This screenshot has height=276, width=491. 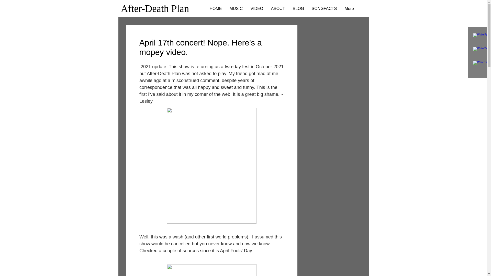 What do you see at coordinates (324, 8) in the screenshot?
I see `SONGFACTS` at bounding box center [324, 8].